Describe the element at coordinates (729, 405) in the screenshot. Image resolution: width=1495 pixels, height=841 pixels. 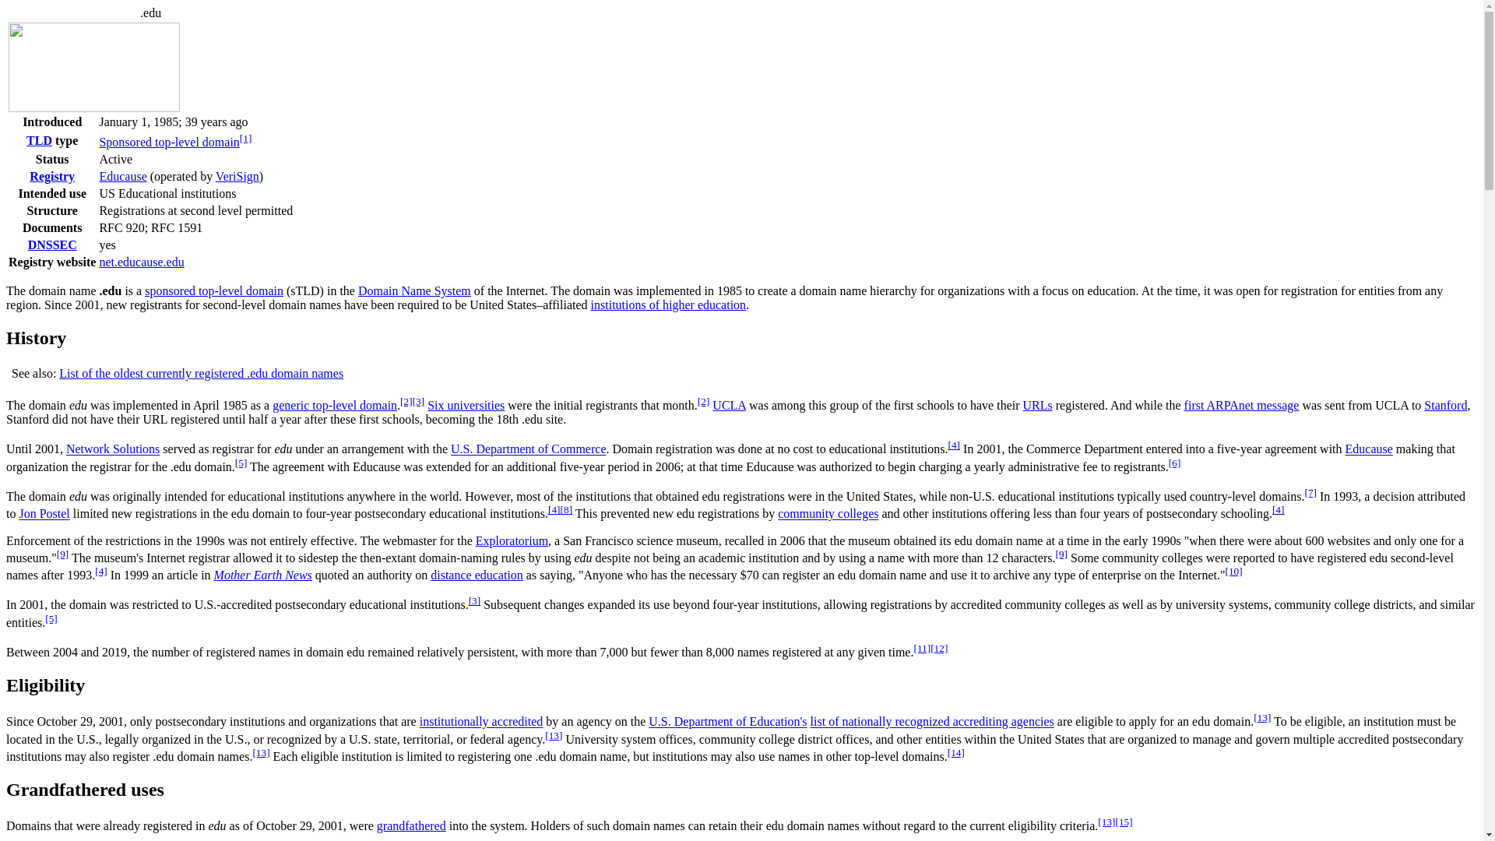
I see `UCLA` at that location.